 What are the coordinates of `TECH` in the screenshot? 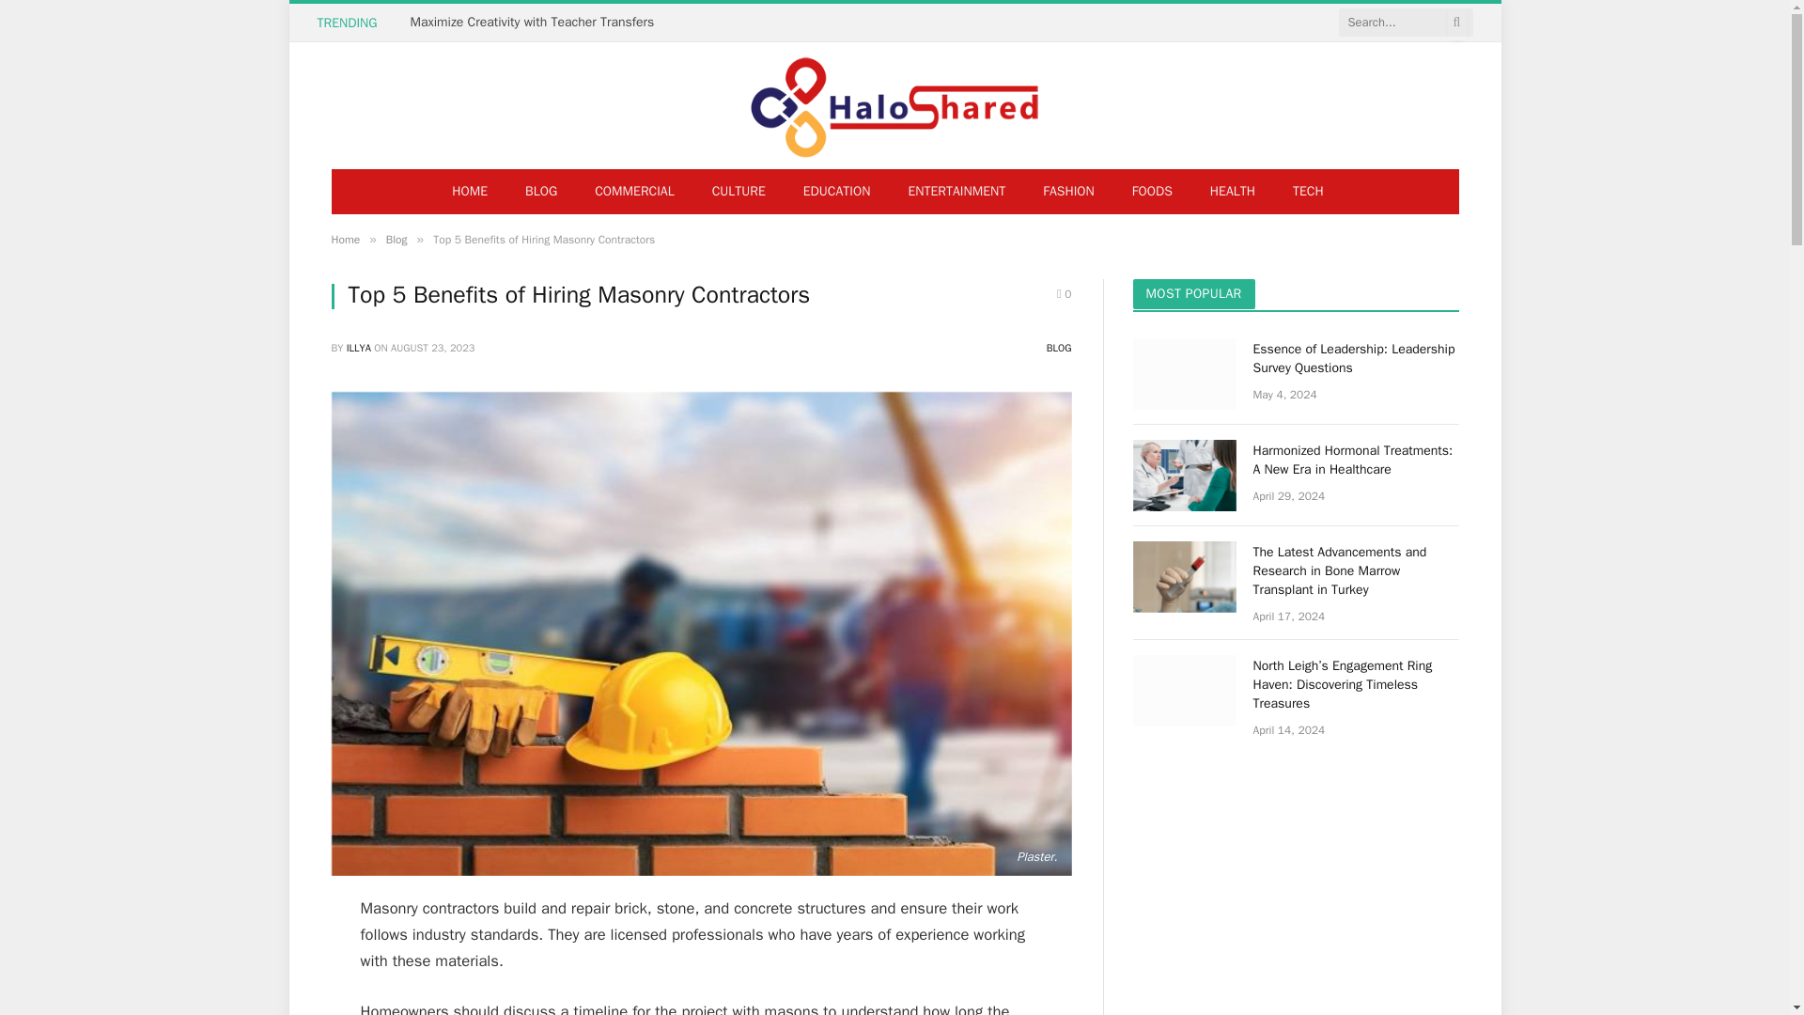 It's located at (1308, 192).